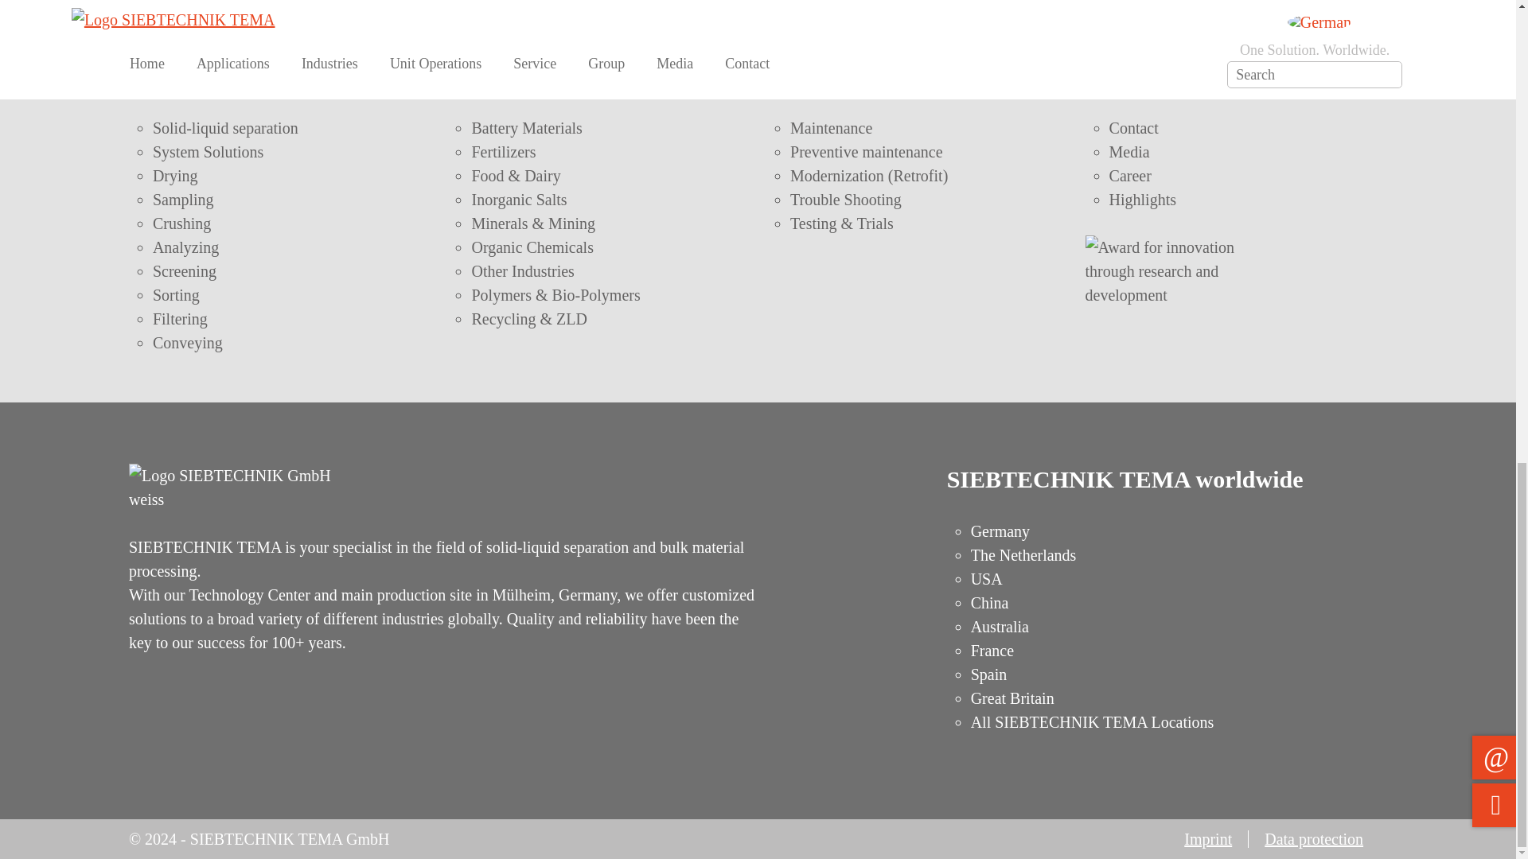 This screenshot has height=859, width=1528. What do you see at coordinates (1129, 151) in the screenshot?
I see `Media` at bounding box center [1129, 151].